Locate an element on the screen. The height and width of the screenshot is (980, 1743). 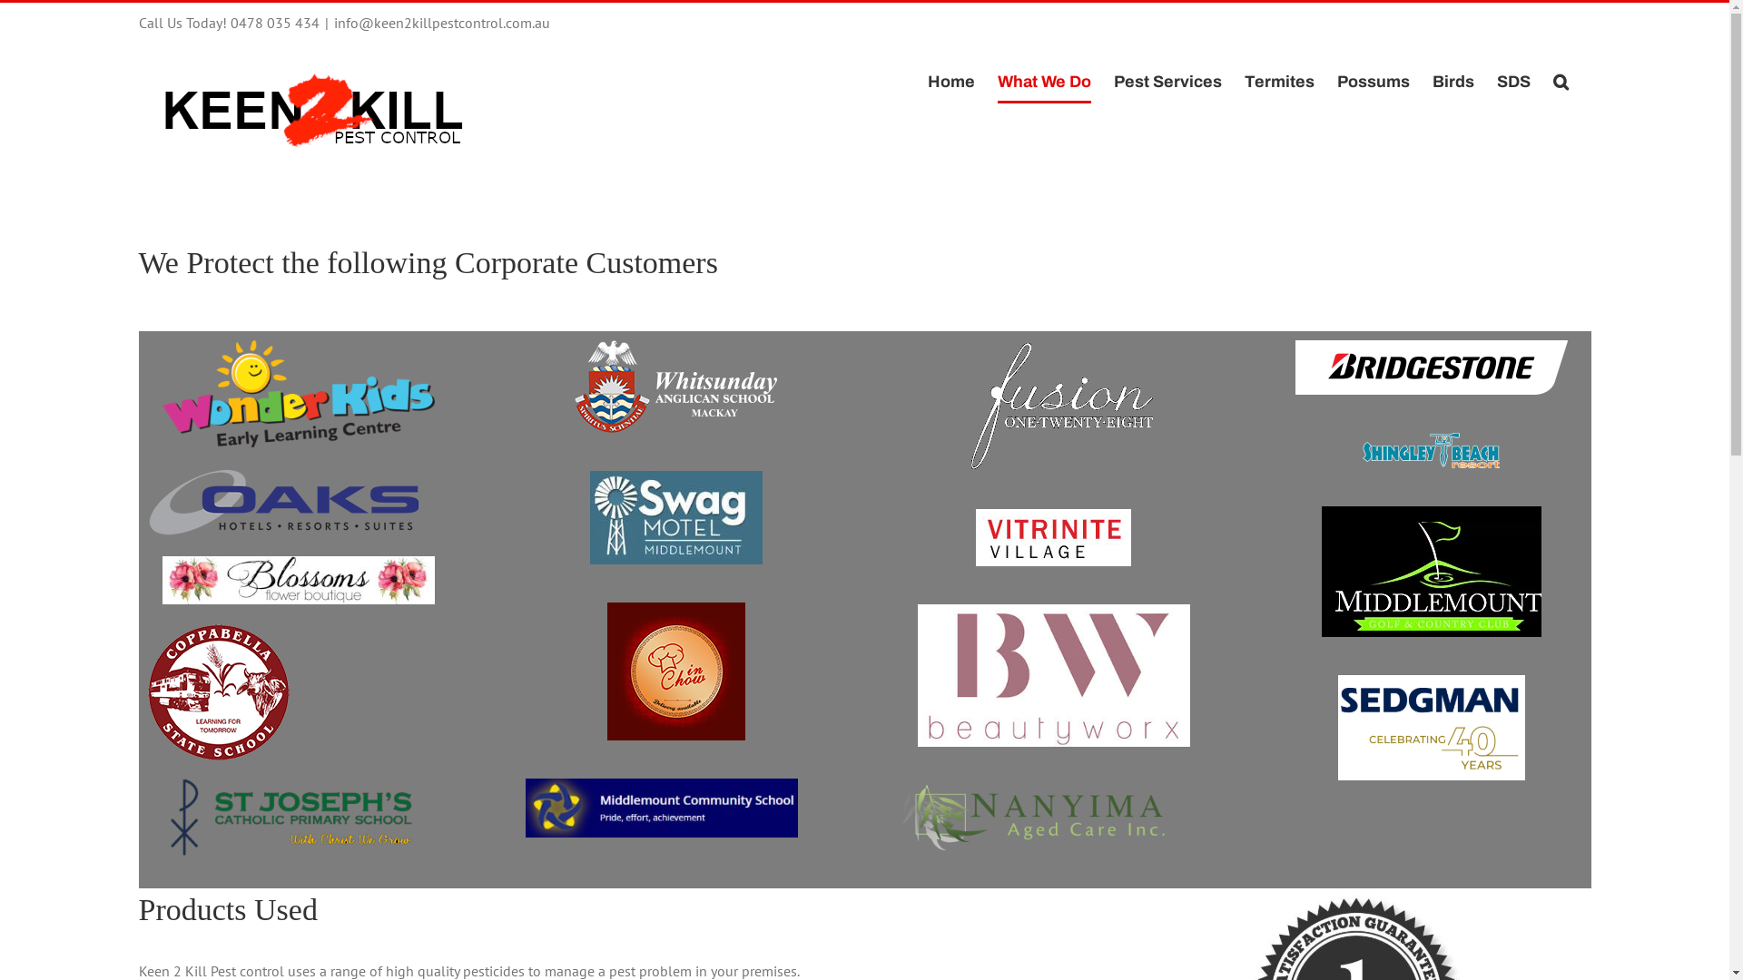
middlemount is located at coordinates (1432, 572).